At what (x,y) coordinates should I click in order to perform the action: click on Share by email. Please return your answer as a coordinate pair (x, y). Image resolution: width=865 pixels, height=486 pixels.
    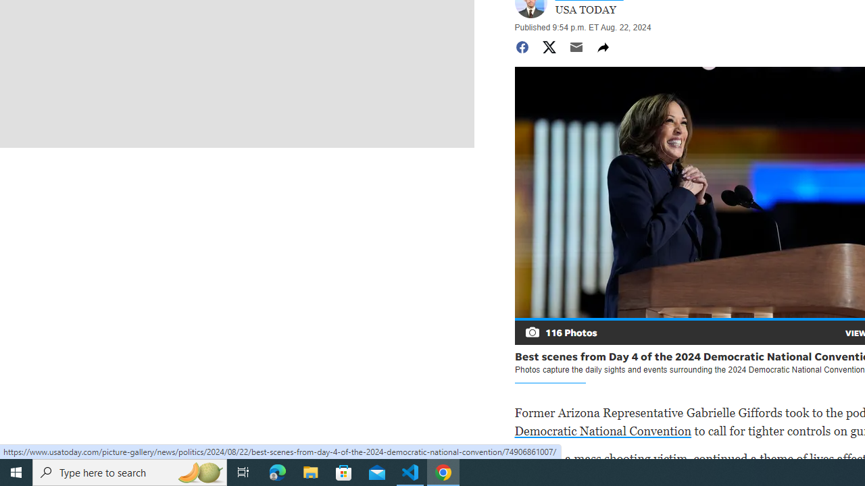
    Looking at the image, I should click on (576, 47).